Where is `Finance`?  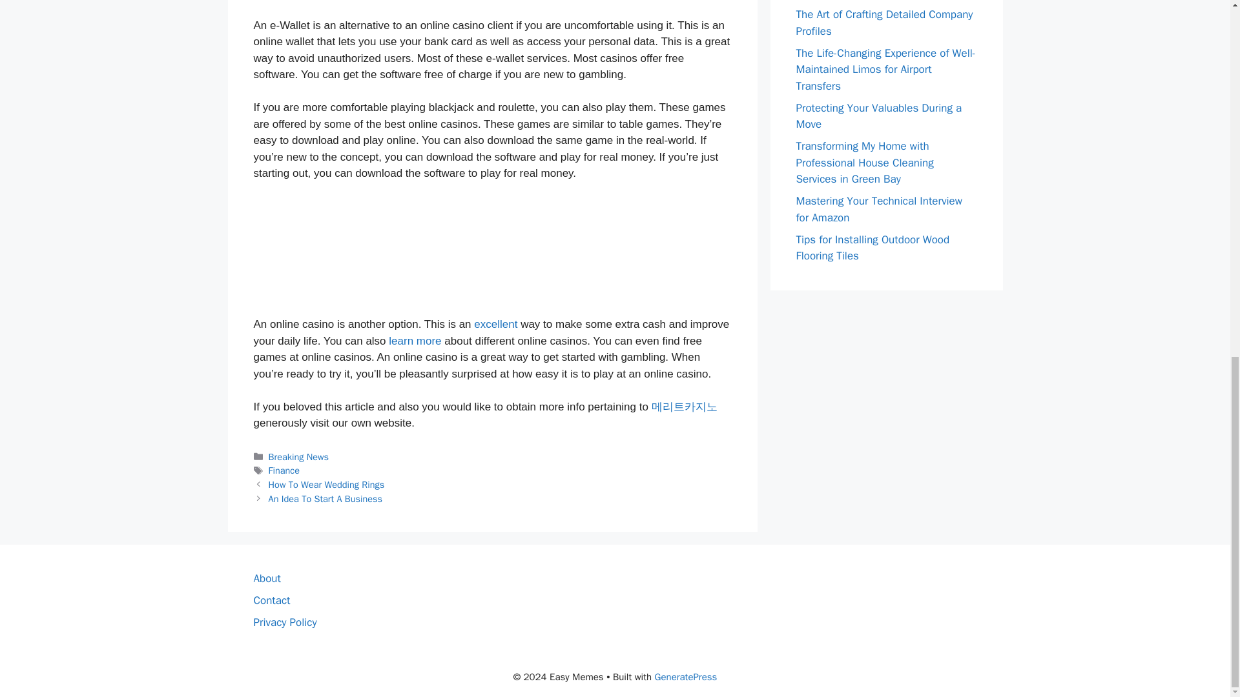 Finance is located at coordinates (284, 470).